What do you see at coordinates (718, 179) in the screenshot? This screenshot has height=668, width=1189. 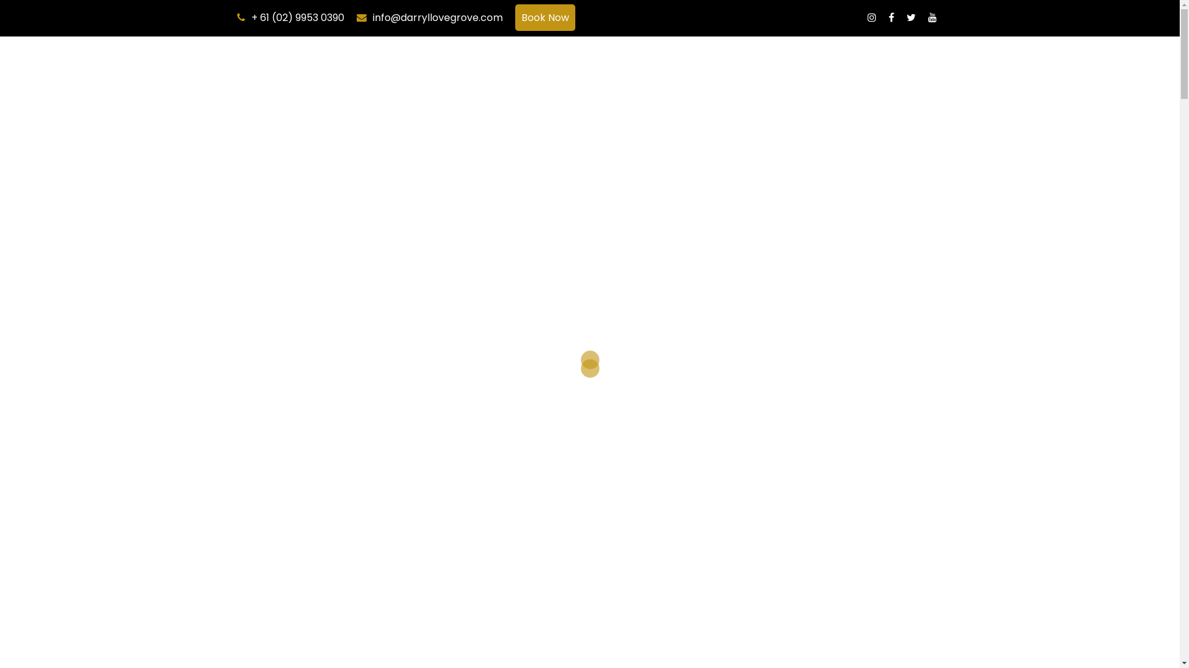 I see `gala dinners` at bounding box center [718, 179].